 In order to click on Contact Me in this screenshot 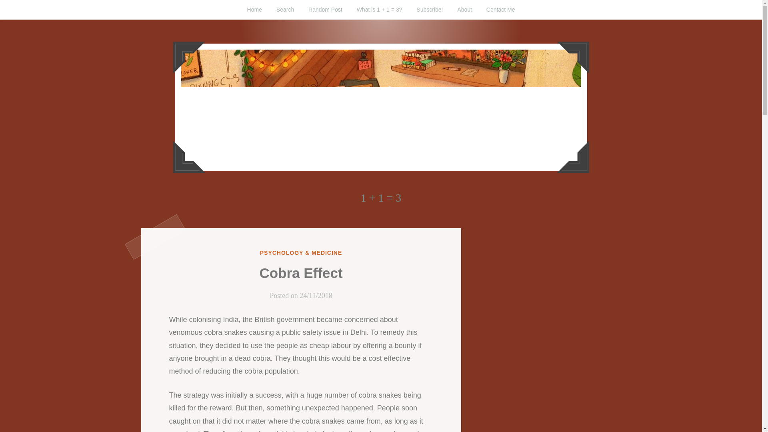, I will do `click(501, 10)`.